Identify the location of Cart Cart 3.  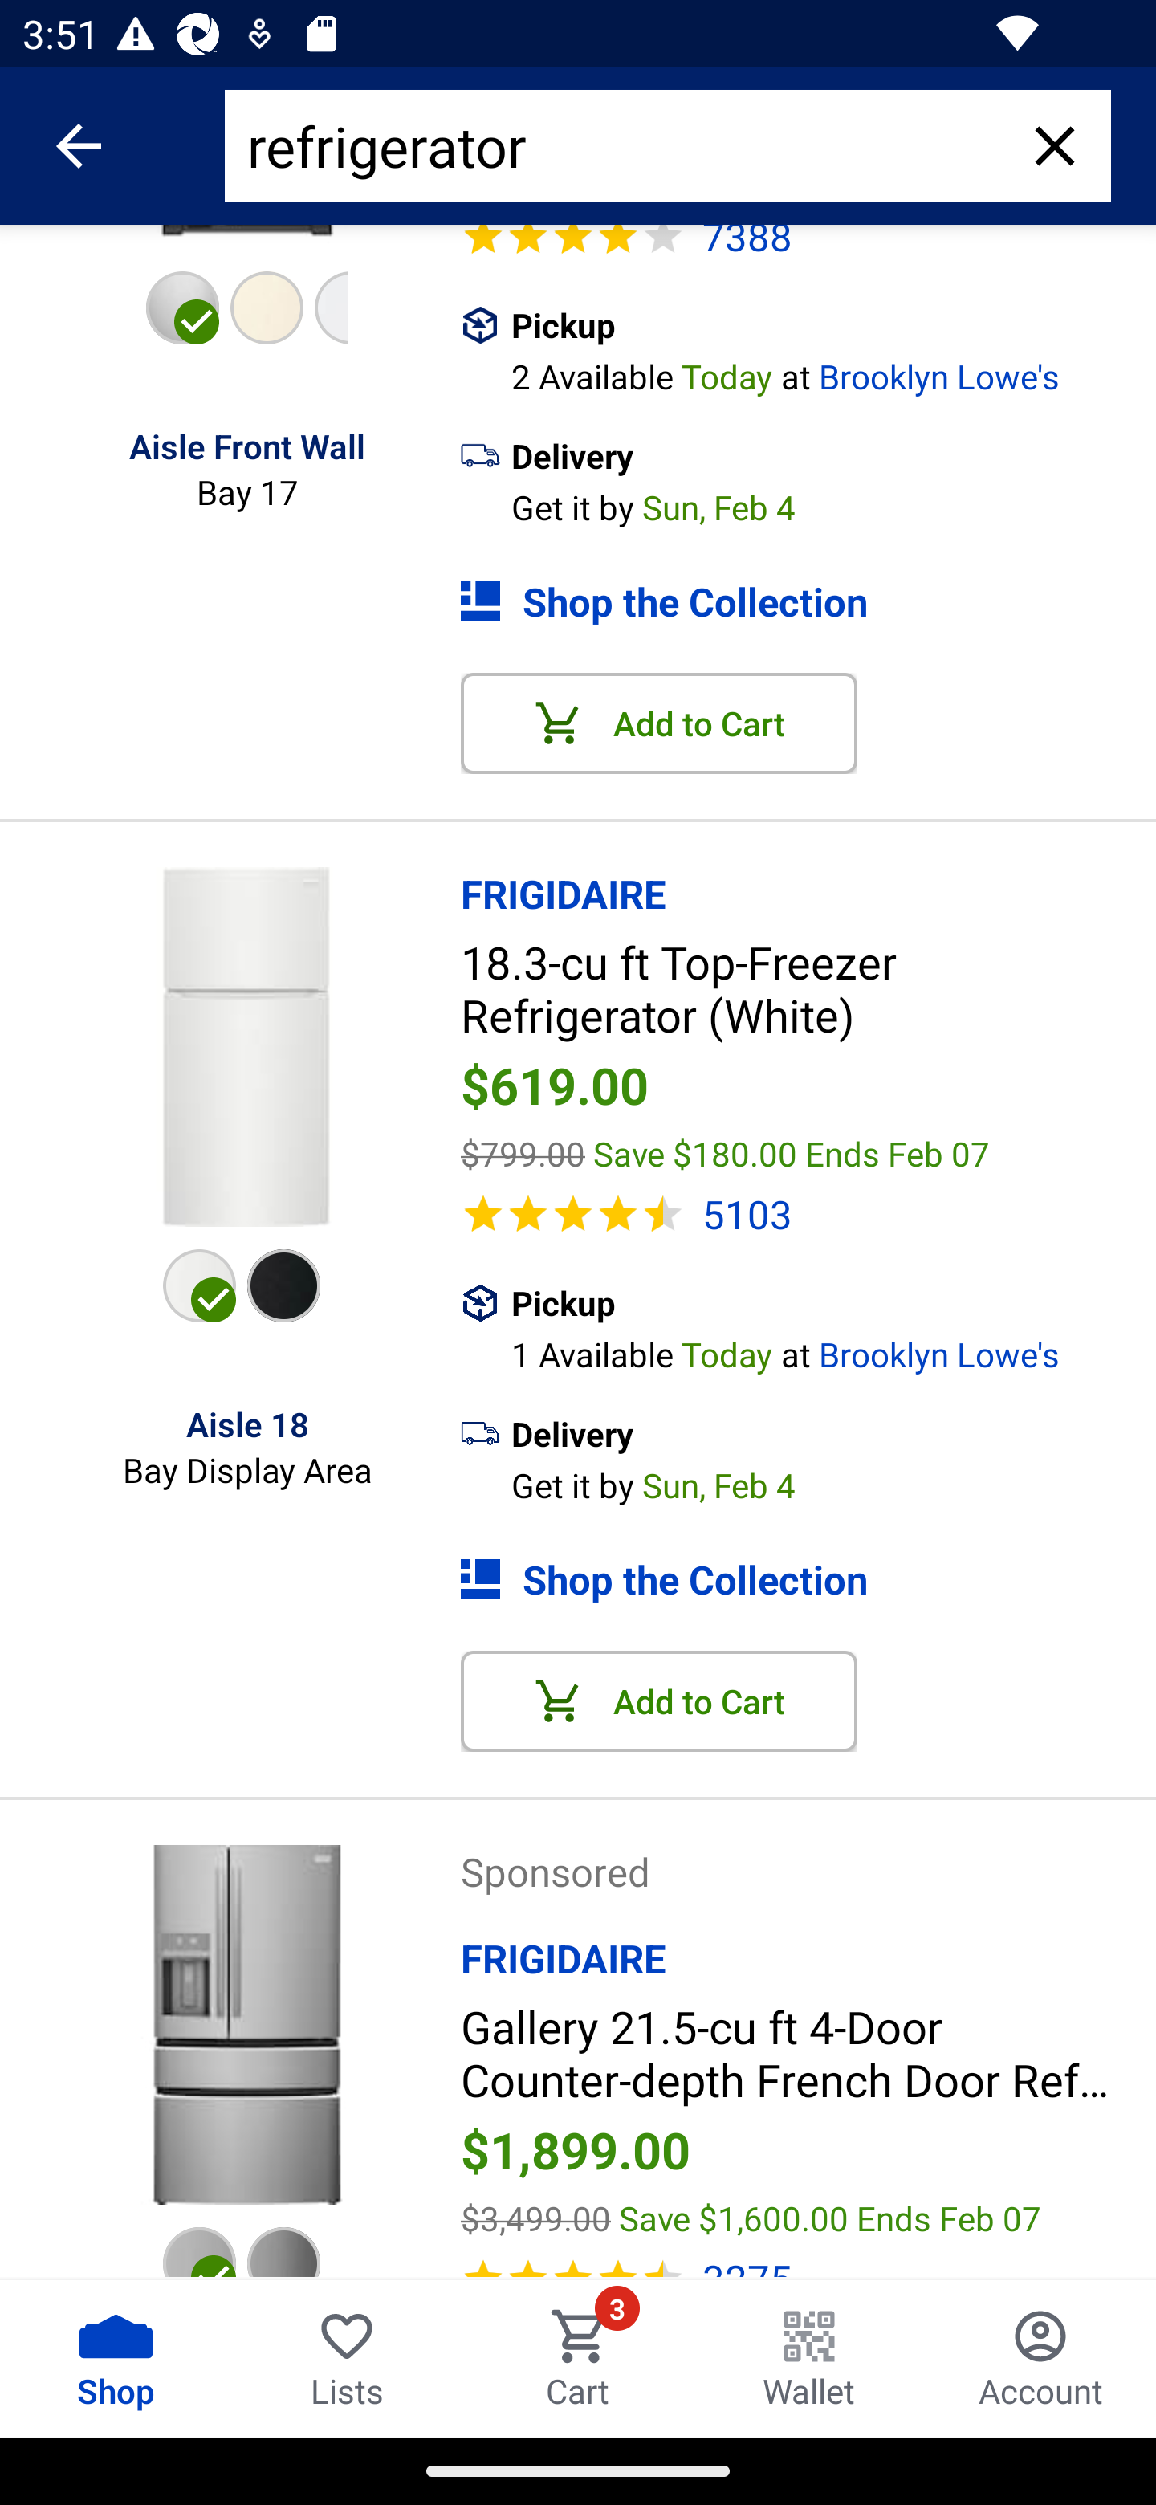
(578, 2358).